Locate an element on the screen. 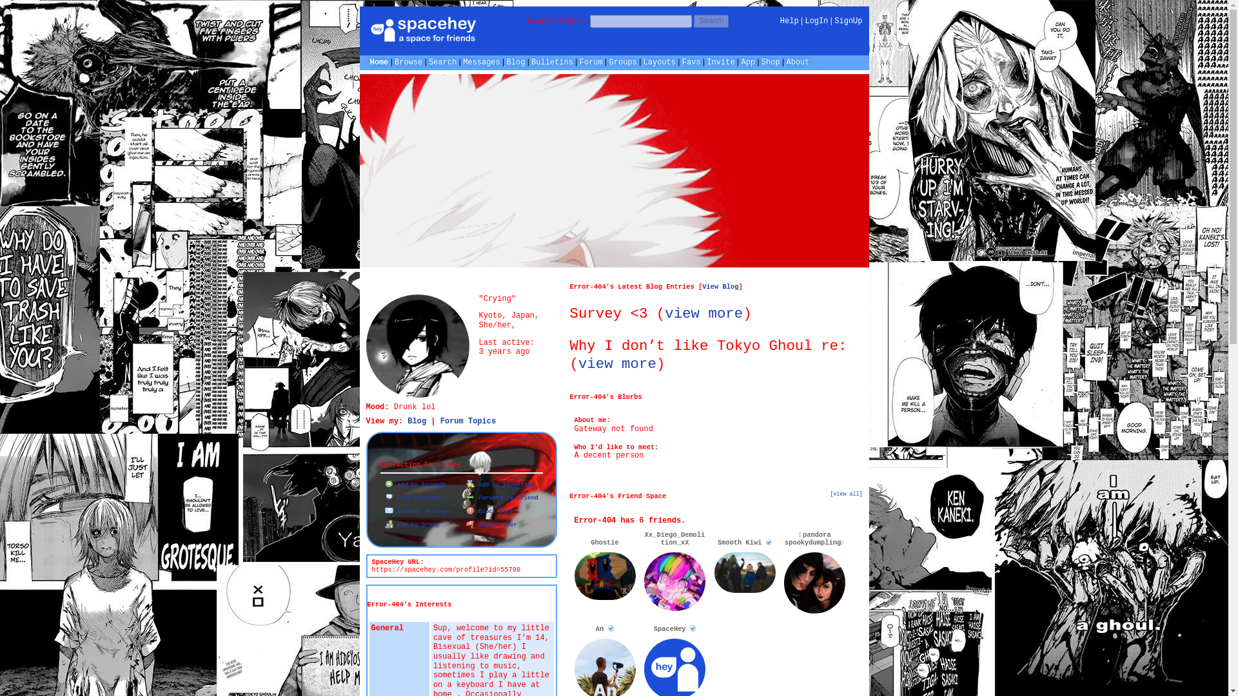 Image resolution: width=1238 pixels, height=696 pixels. Blog is located at coordinates (516, 62).